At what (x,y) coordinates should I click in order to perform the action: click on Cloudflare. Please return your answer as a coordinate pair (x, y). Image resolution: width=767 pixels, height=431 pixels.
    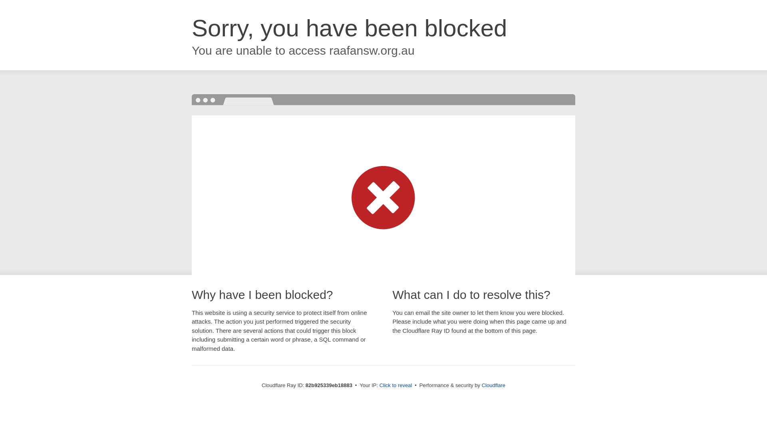
    Looking at the image, I should click on (494, 386).